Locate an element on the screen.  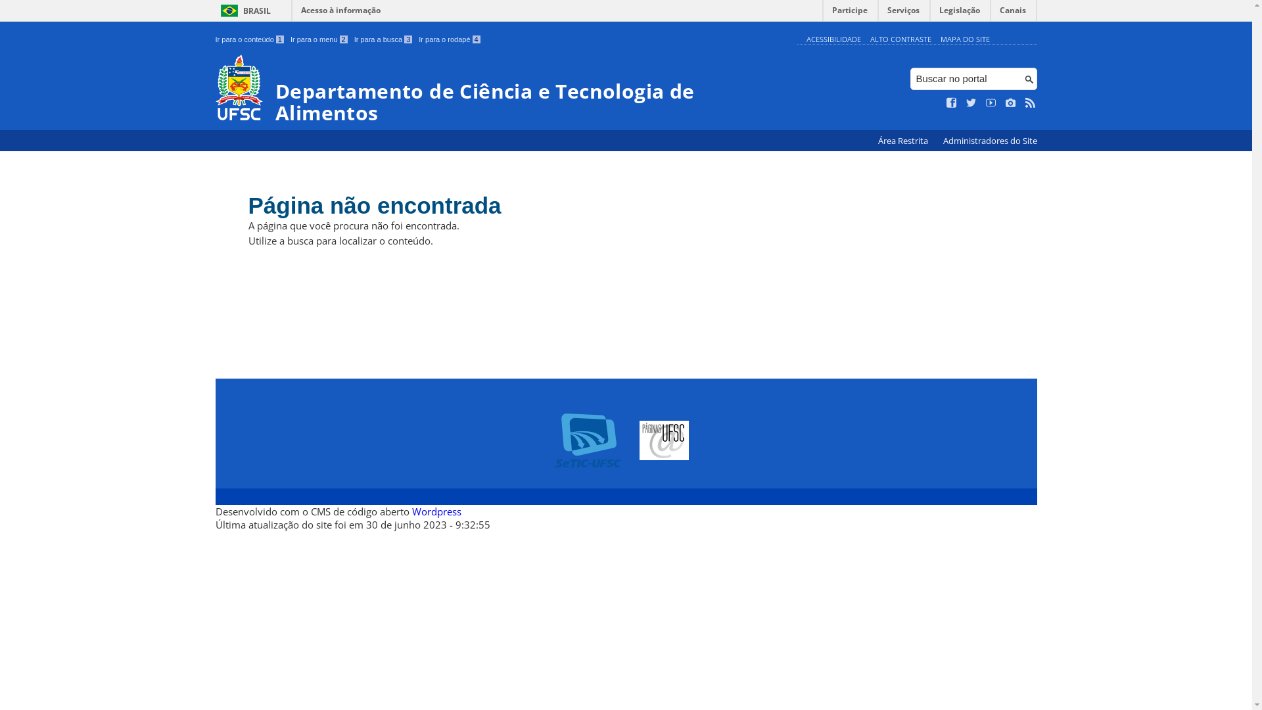
Administradores do Site is located at coordinates (990, 141).